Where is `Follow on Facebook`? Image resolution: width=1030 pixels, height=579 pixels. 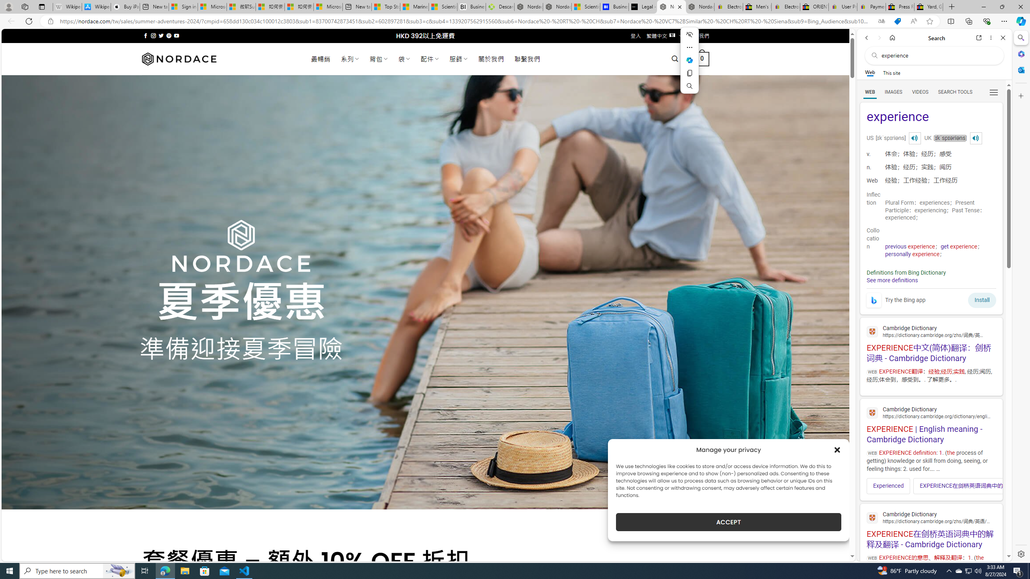
Follow on Facebook is located at coordinates (146, 35).